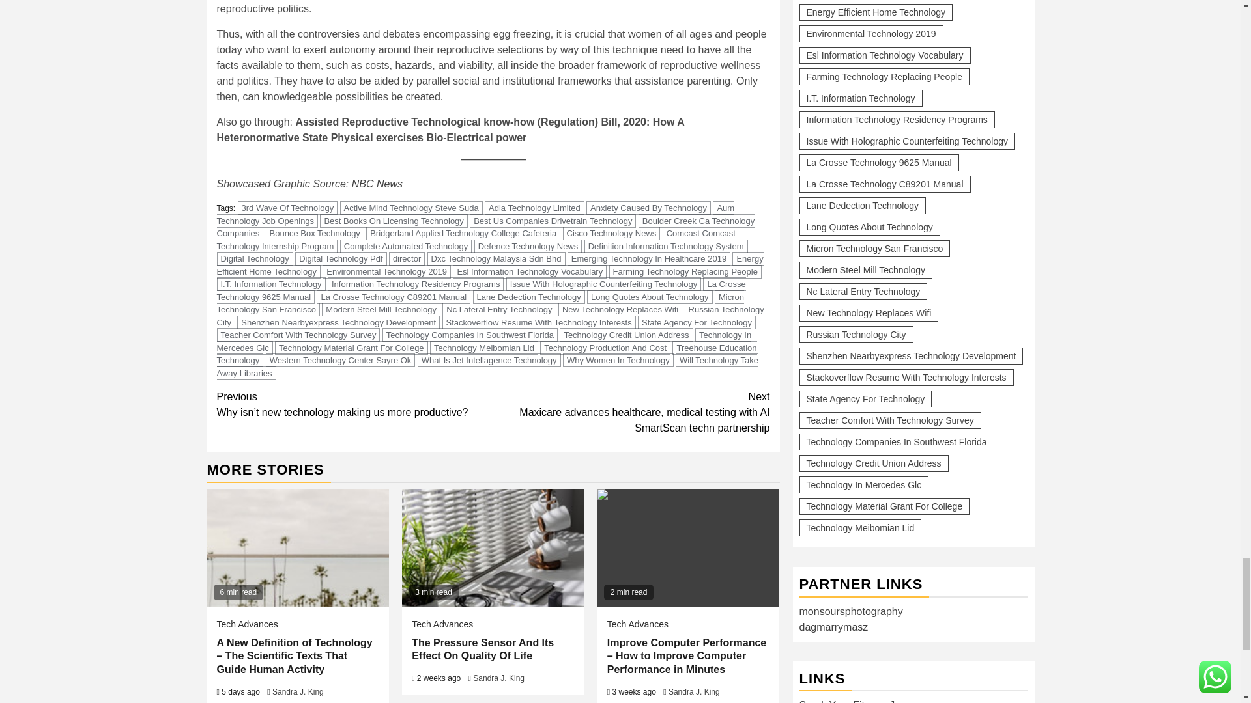 Image resolution: width=1251 pixels, height=703 pixels. I want to click on 3rd Wave Of Technology, so click(287, 208).